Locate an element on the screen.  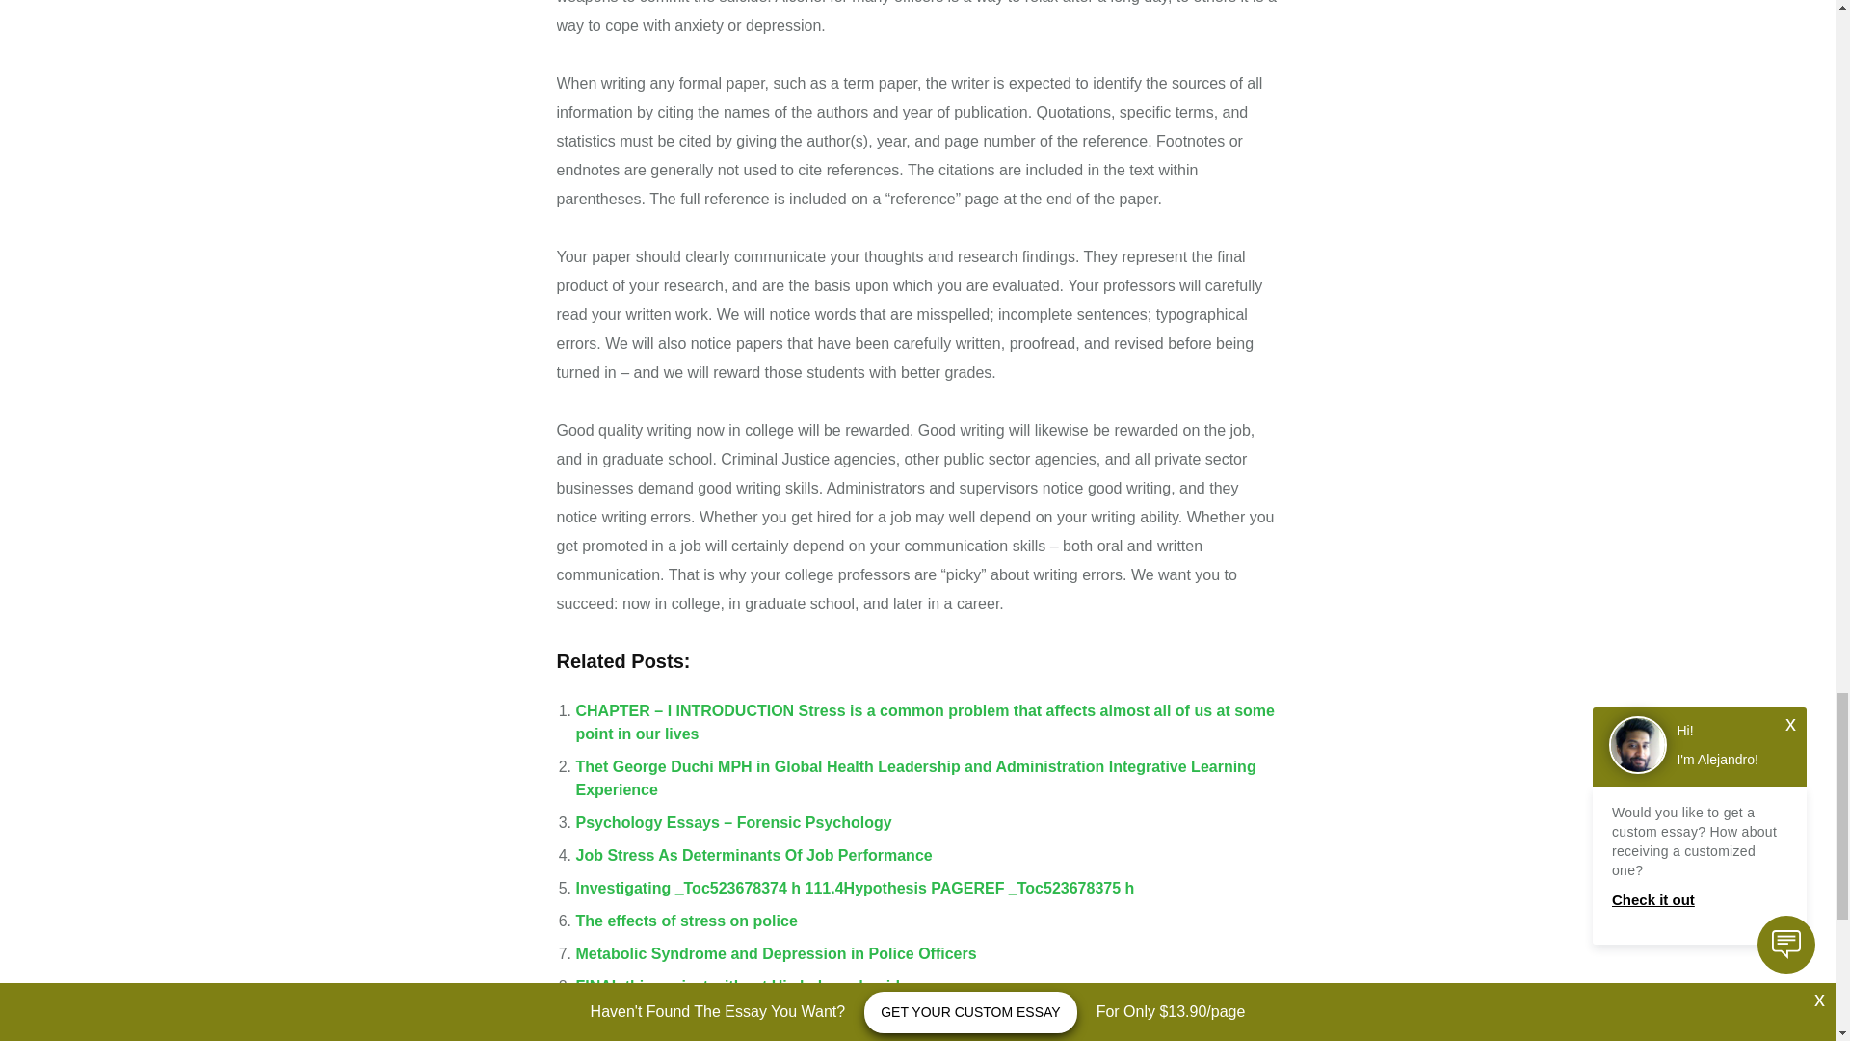
Metabolic Syndrome and Depression in Police Officers is located at coordinates (776, 952).